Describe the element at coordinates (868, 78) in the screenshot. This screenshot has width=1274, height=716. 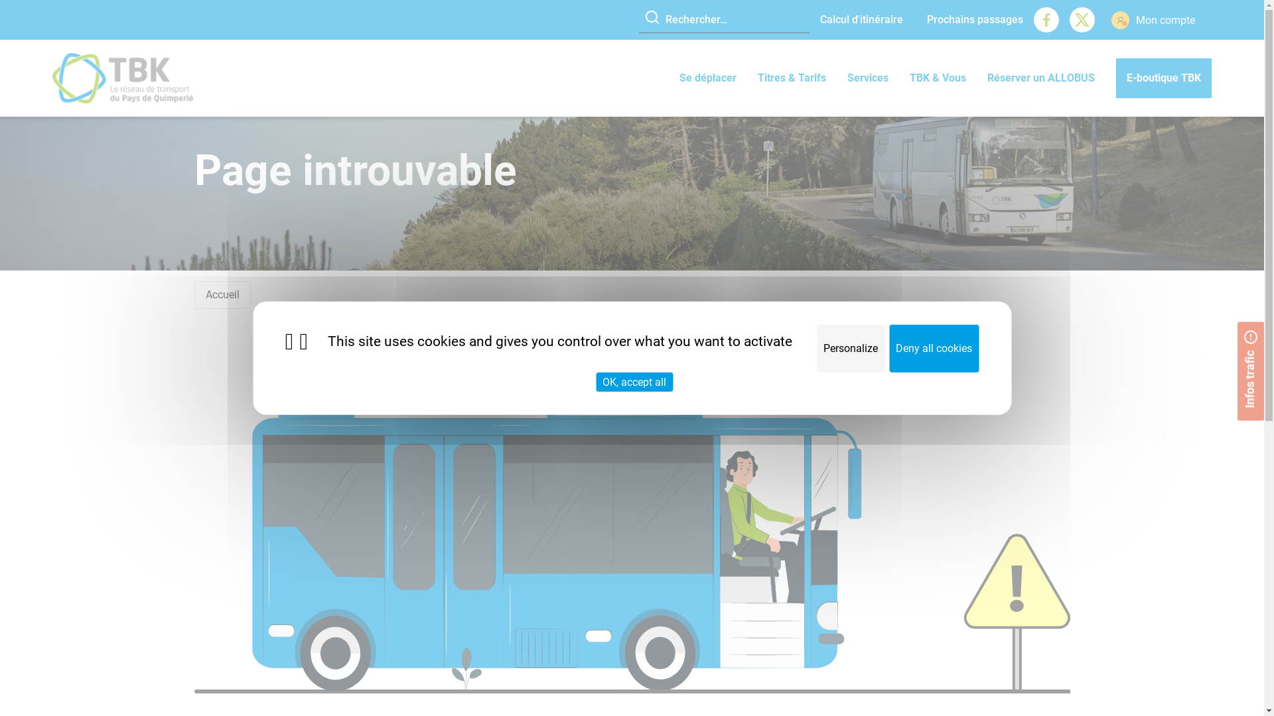
I see `Services` at that location.